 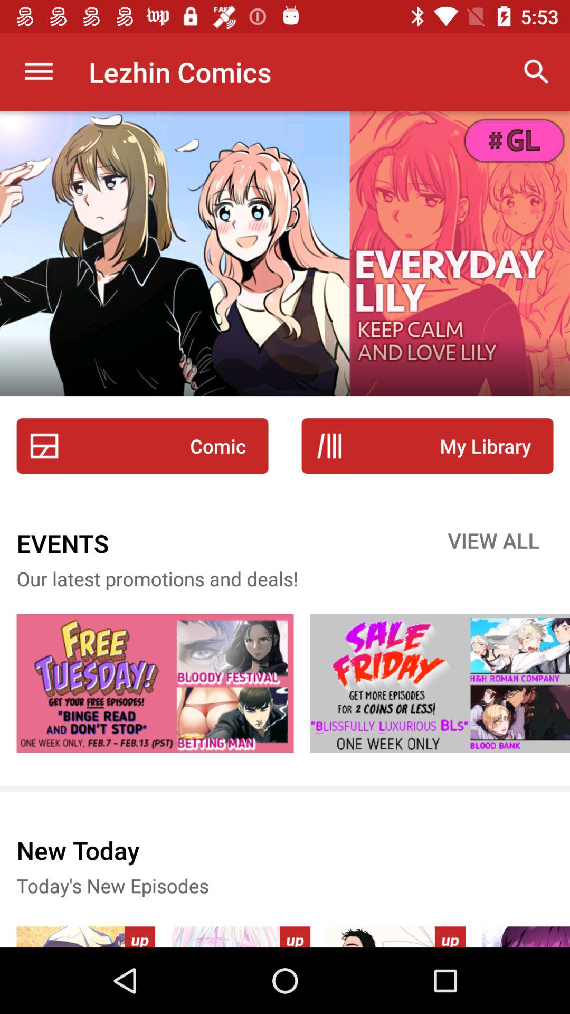 I want to click on launch advertisement, so click(x=155, y=683).